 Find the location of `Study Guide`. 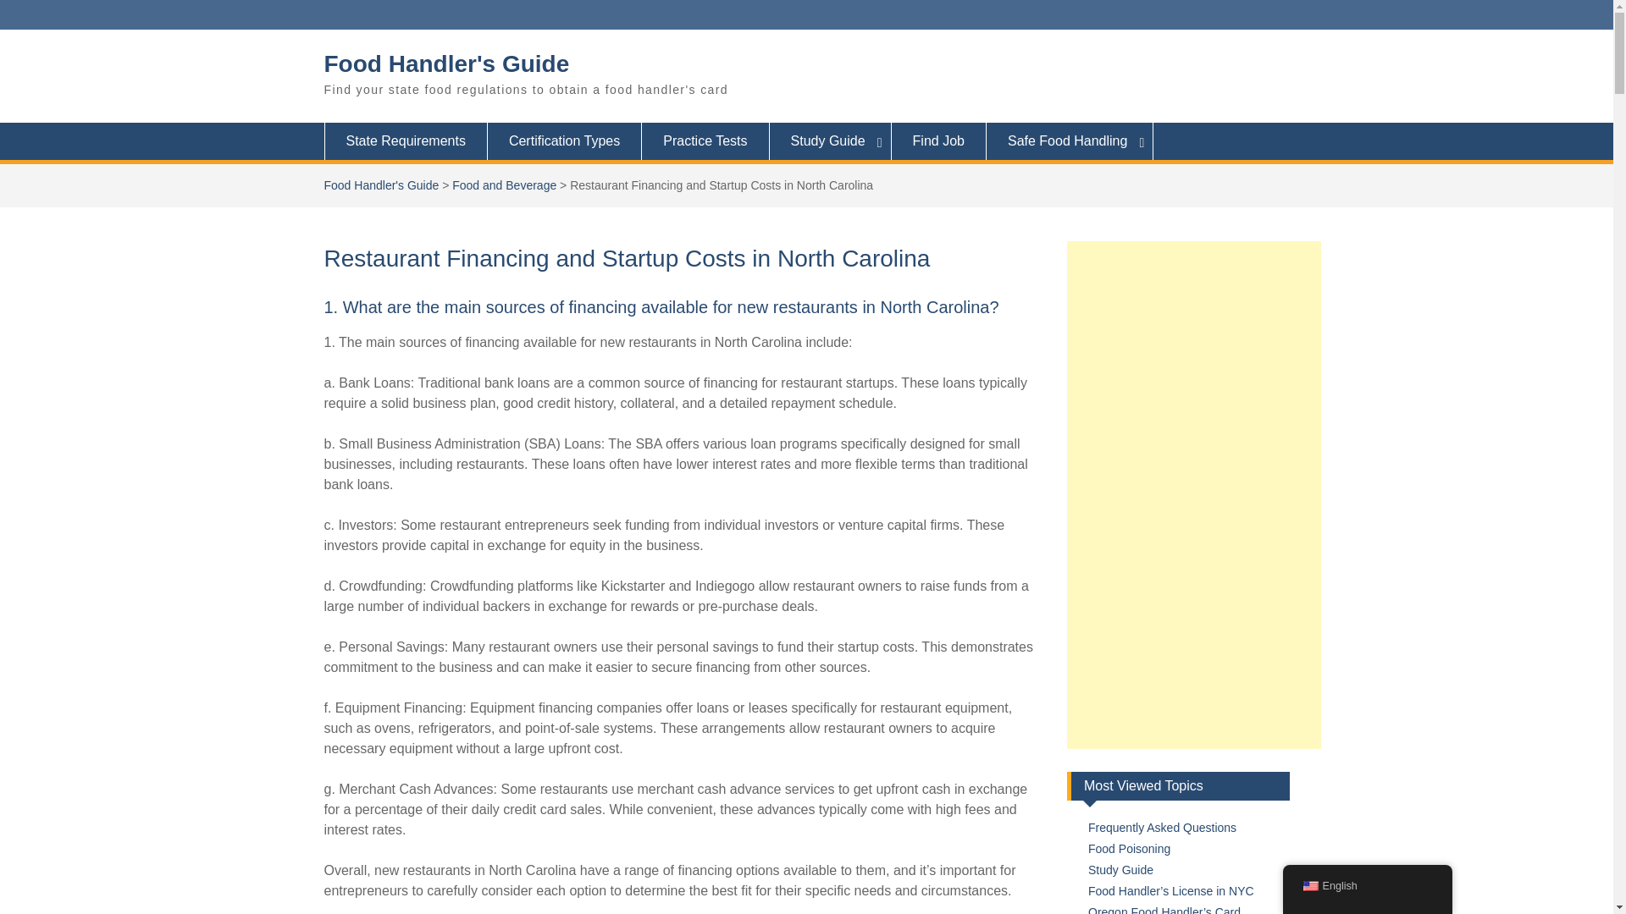

Study Guide is located at coordinates (830, 140).